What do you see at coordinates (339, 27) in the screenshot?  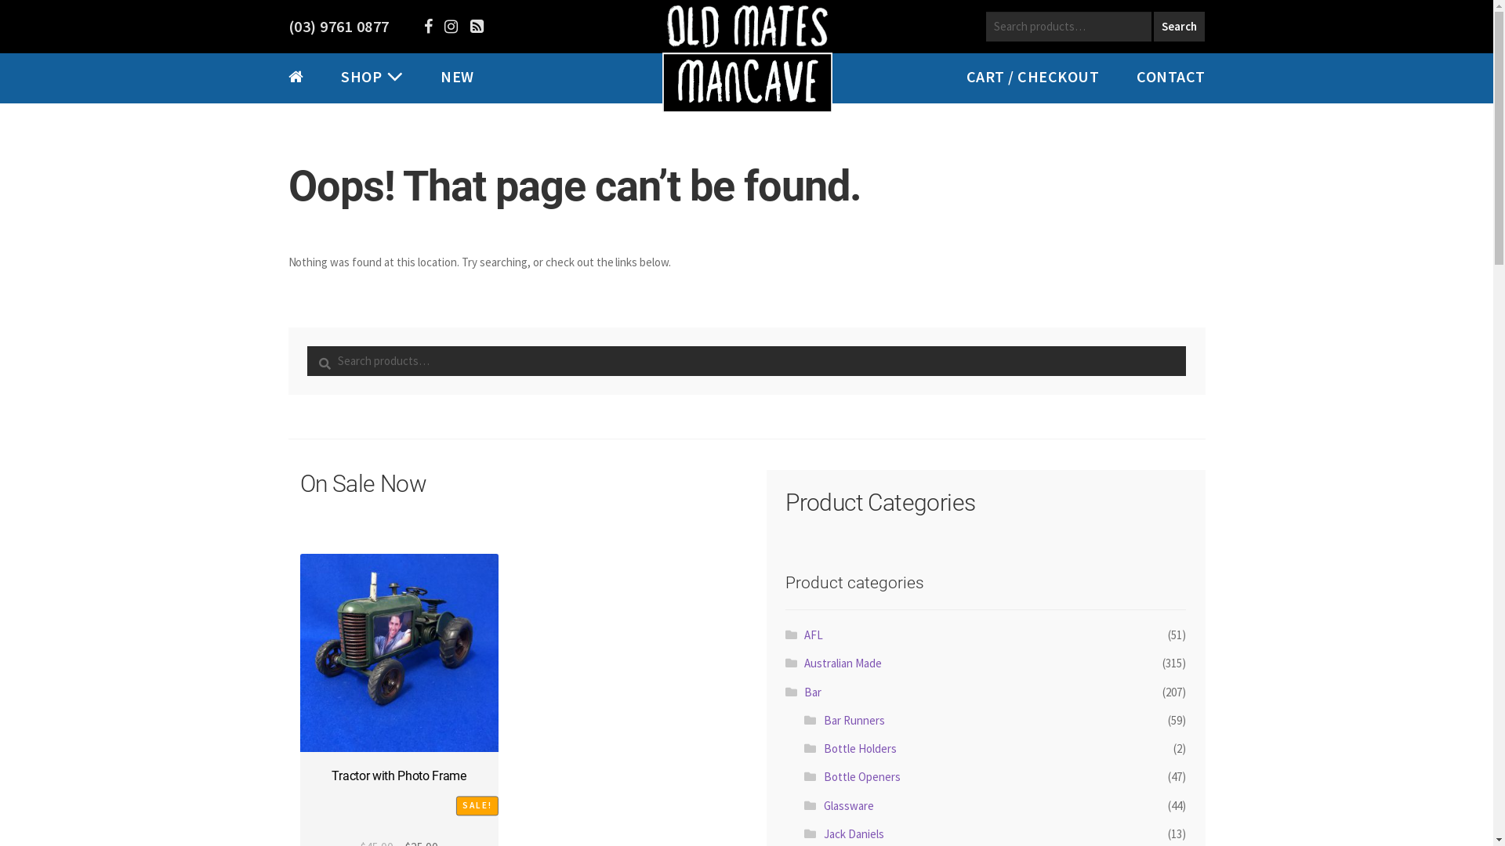 I see `(03) 9761 0877` at bounding box center [339, 27].